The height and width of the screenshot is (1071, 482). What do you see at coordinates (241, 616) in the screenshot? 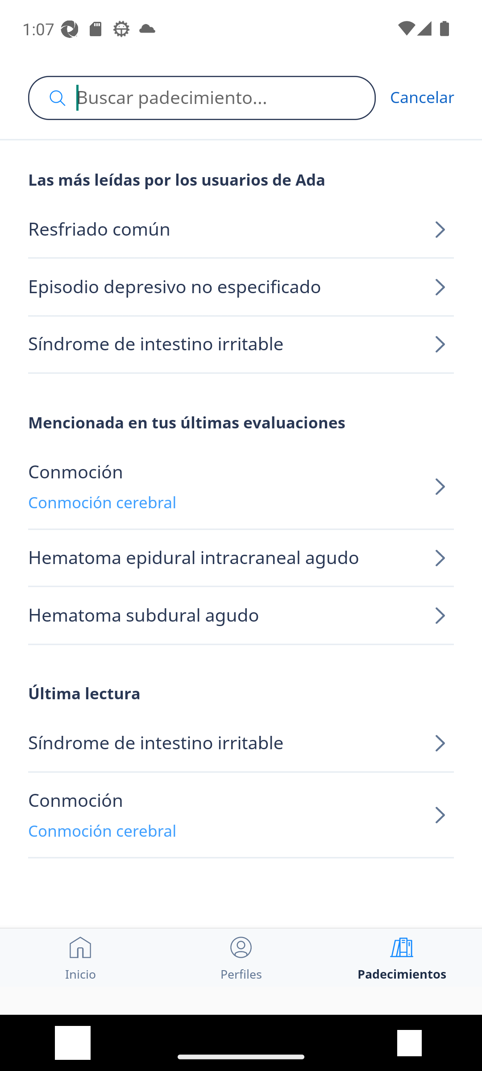
I see `Hematoma subdural agudo` at bounding box center [241, 616].